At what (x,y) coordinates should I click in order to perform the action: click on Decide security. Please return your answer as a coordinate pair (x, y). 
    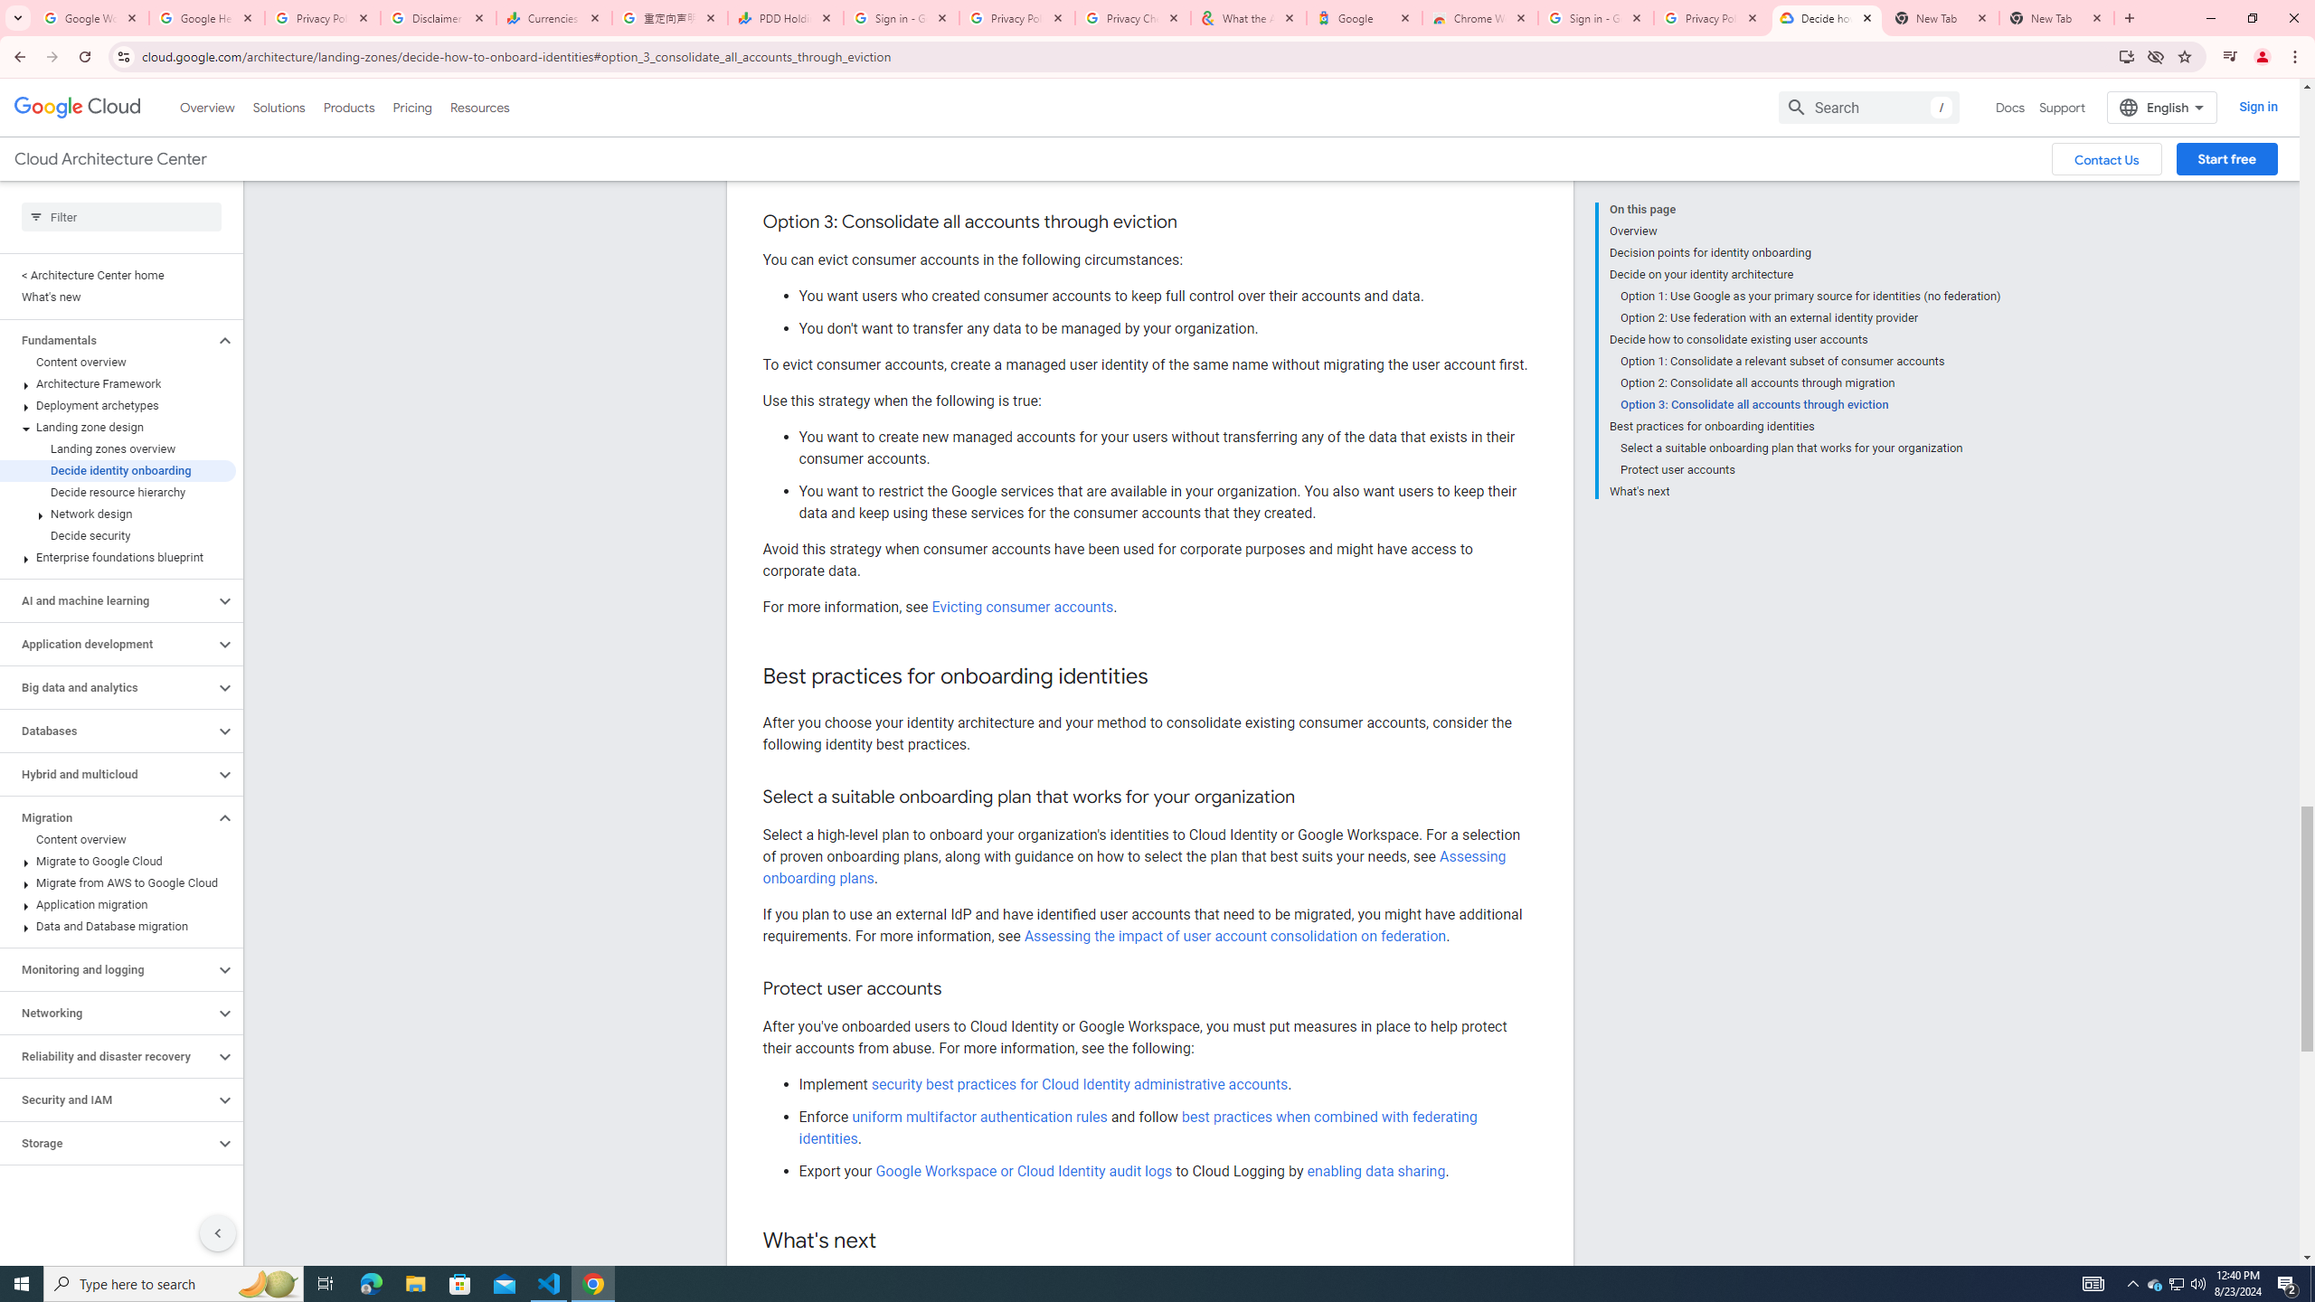
    Looking at the image, I should click on (118, 535).